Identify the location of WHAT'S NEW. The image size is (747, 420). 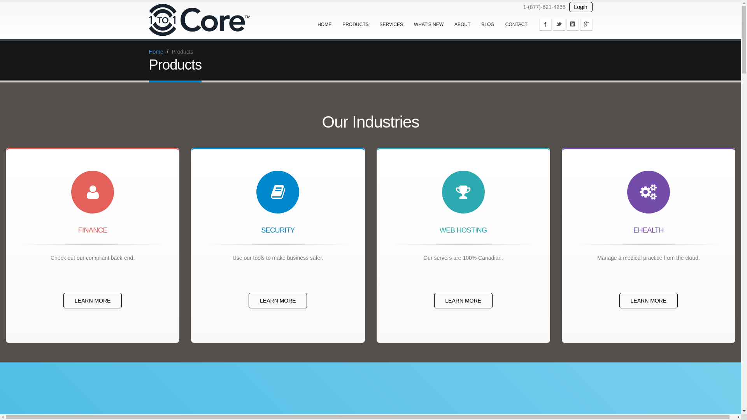
(429, 24).